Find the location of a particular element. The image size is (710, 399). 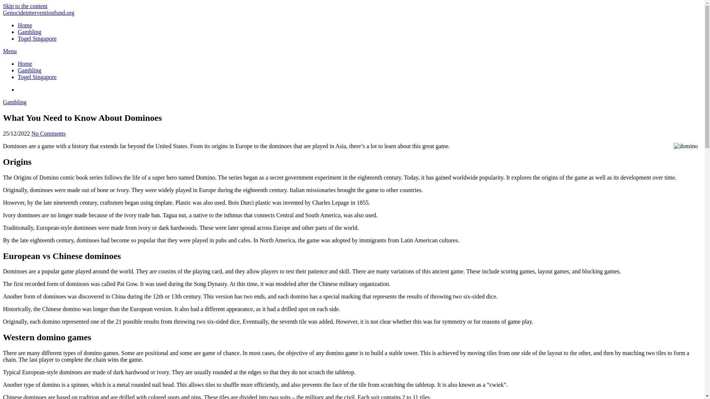

Togel Singapore is located at coordinates (37, 38).